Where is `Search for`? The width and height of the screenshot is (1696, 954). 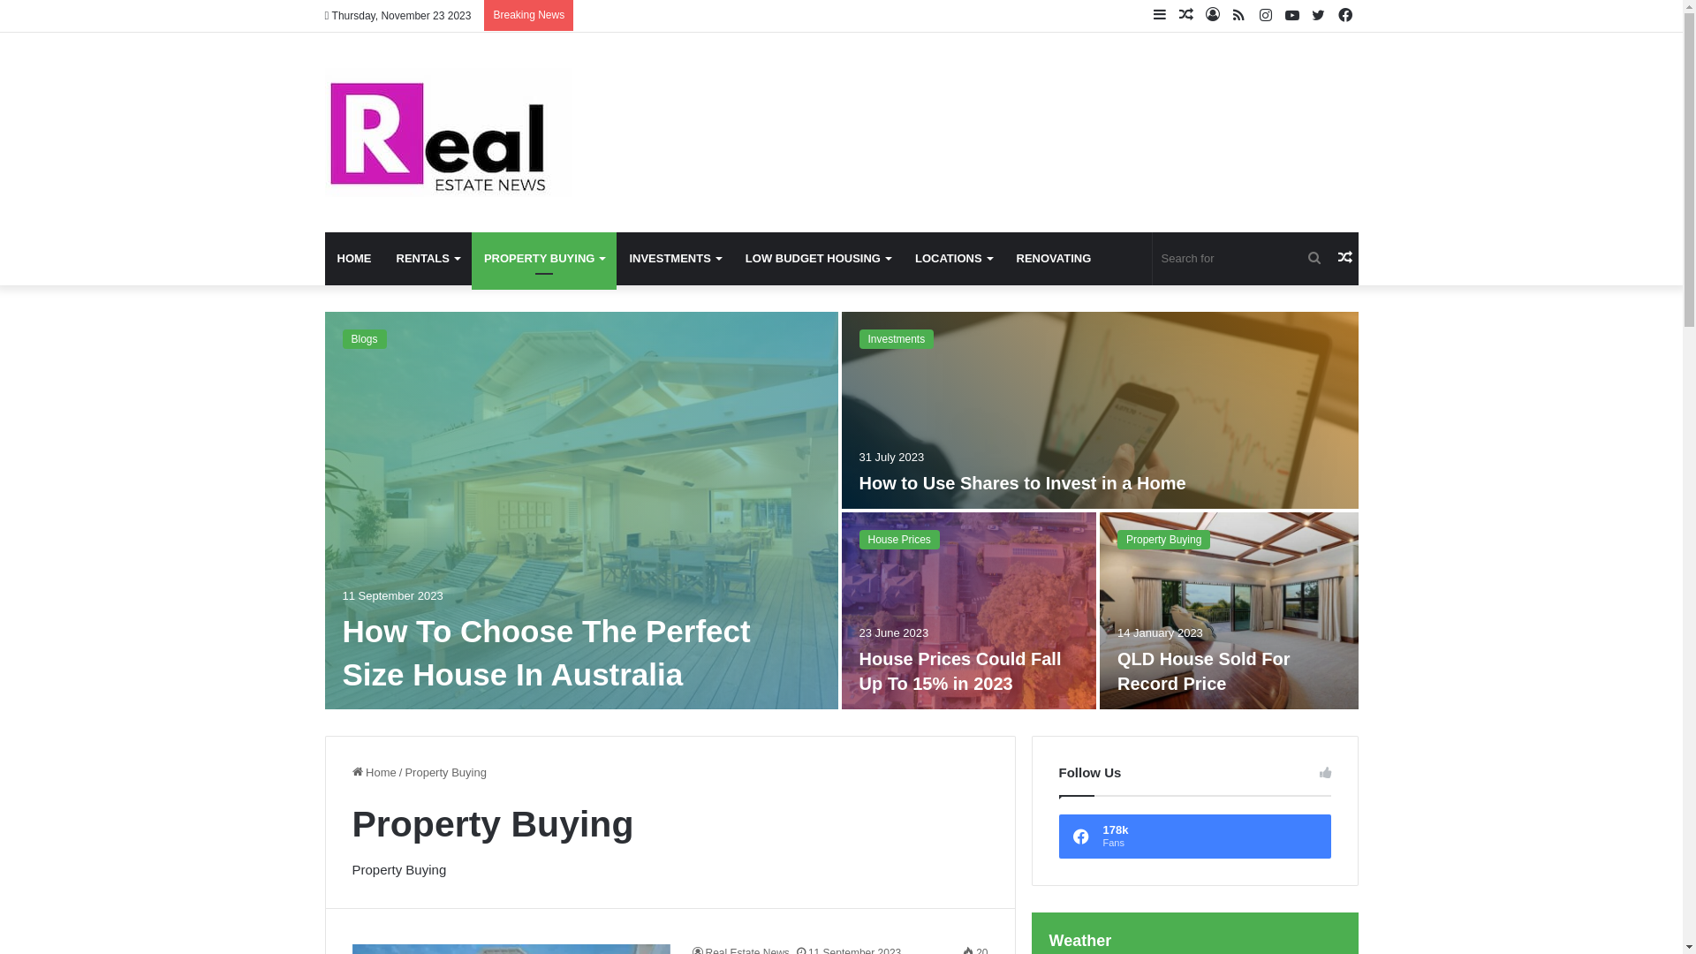 Search for is located at coordinates (1314, 259).